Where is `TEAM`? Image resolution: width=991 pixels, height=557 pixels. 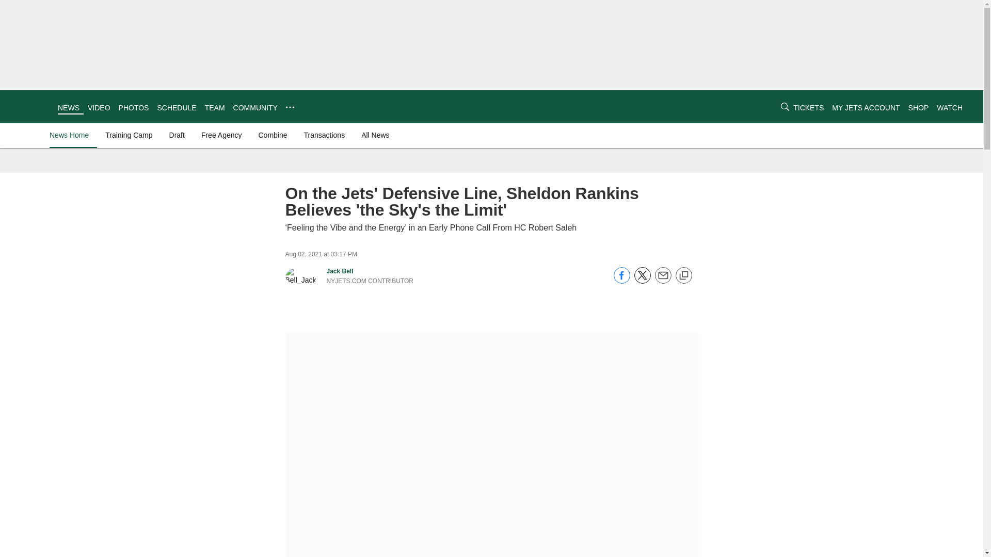
TEAM is located at coordinates (215, 107).